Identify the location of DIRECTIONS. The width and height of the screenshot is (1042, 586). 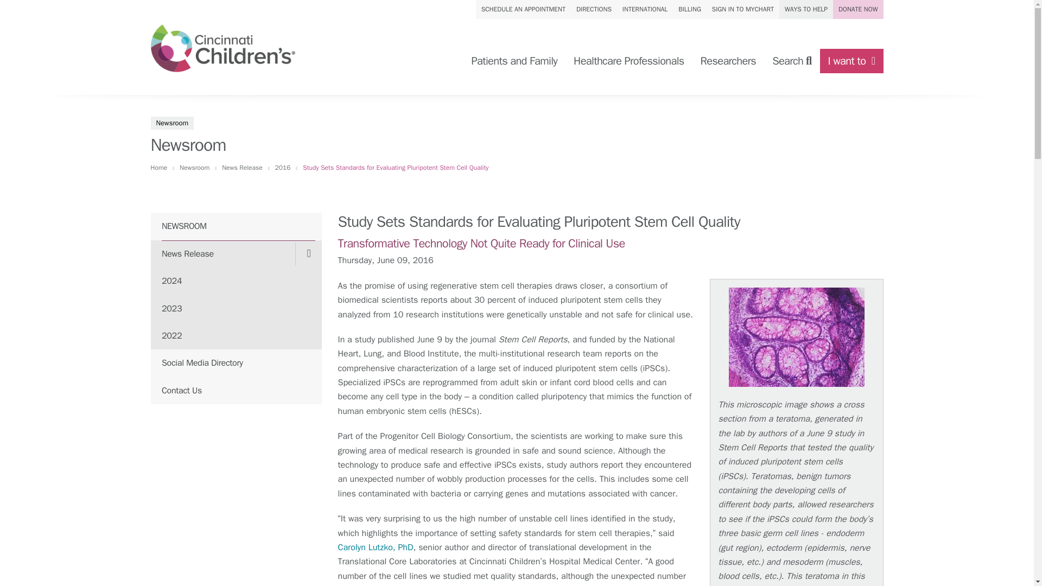
(594, 9).